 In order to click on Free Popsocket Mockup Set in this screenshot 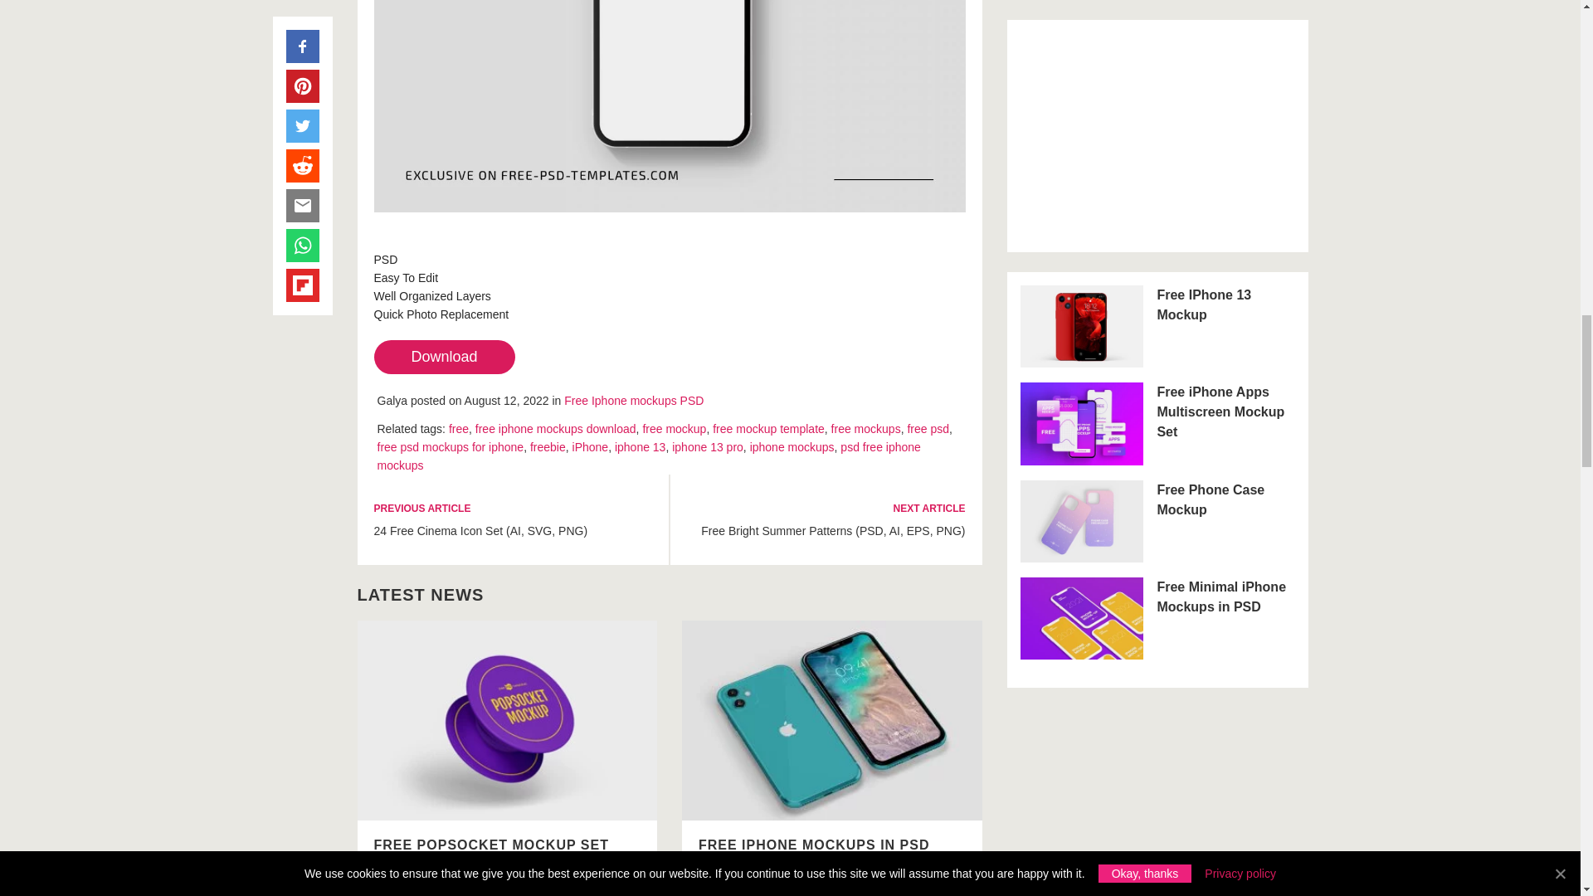, I will do `click(506, 720)`.